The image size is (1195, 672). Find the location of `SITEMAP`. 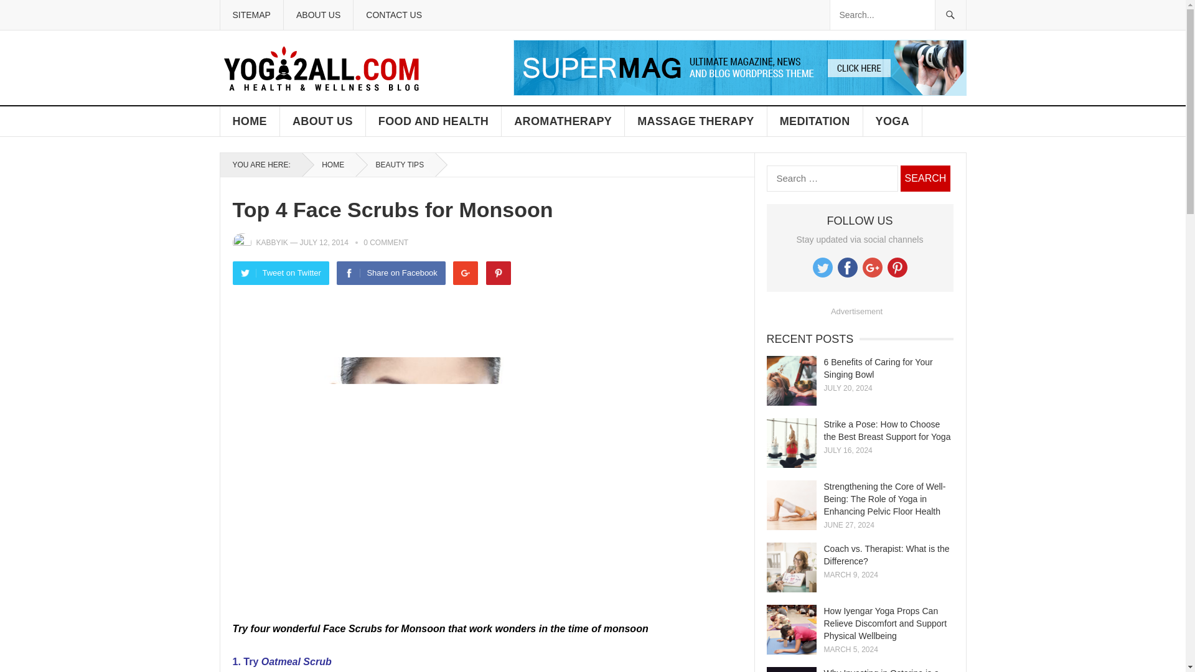

SITEMAP is located at coordinates (250, 15).